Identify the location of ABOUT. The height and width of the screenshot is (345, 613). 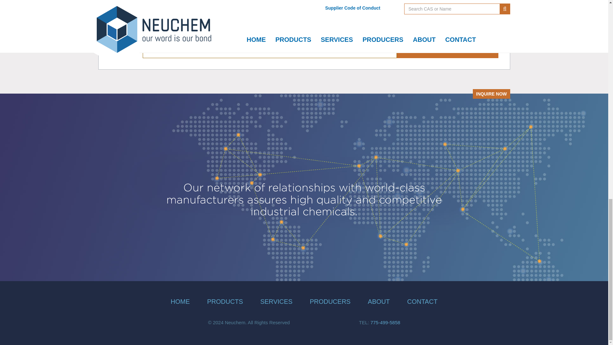
(379, 302).